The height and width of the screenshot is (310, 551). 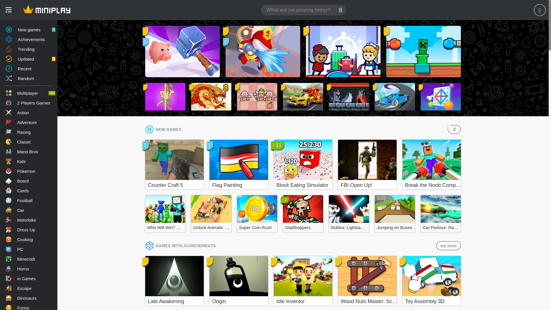 I want to click on Mario Bros, so click(x=29, y=152).